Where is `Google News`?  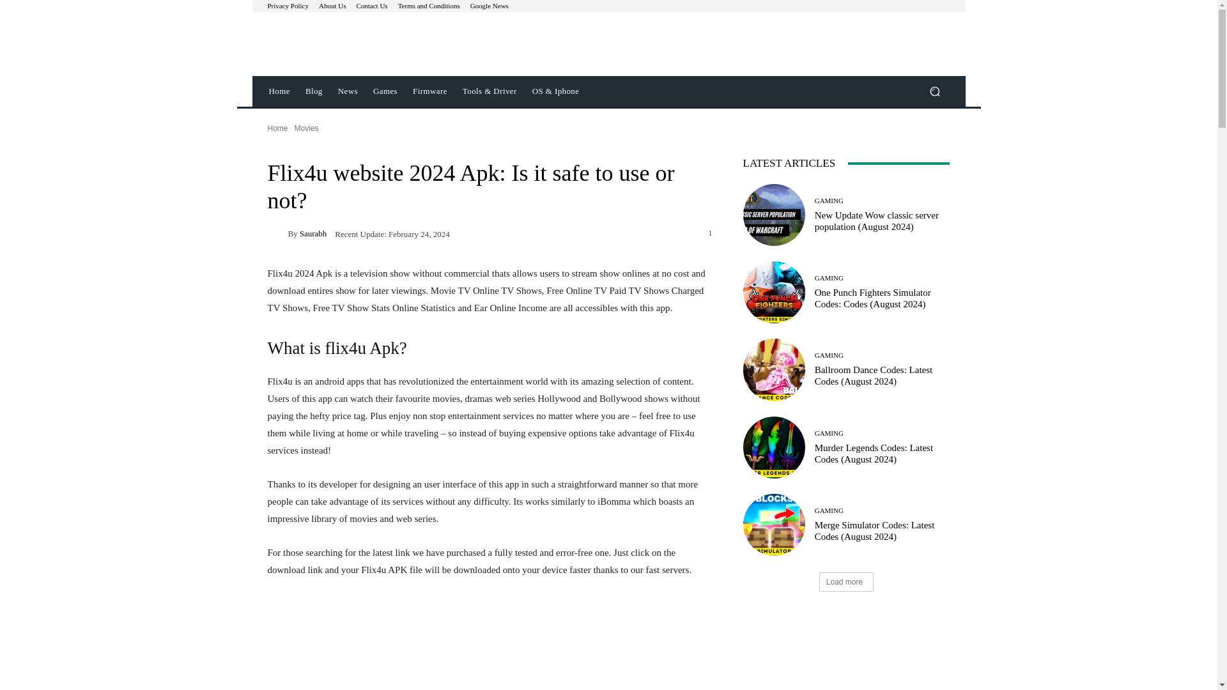
Google News is located at coordinates (490, 6).